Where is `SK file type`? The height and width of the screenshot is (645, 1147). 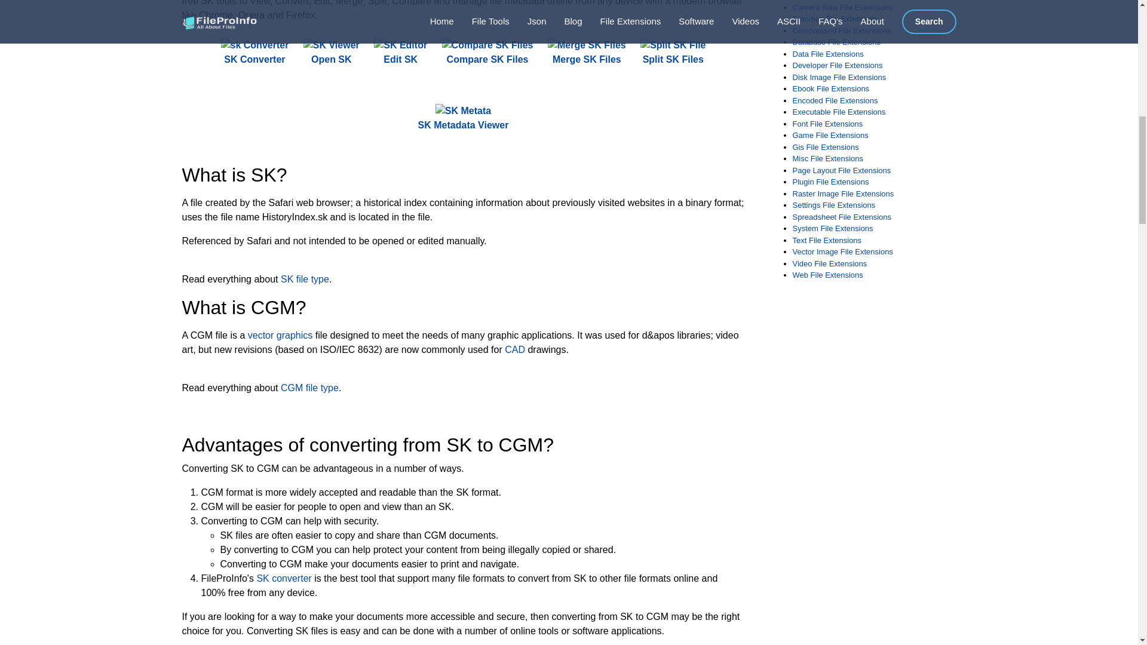
SK file type is located at coordinates (305, 279).